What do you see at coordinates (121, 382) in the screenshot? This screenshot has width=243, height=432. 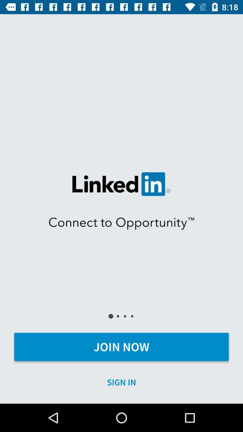 I see `flip until sign in` at bounding box center [121, 382].